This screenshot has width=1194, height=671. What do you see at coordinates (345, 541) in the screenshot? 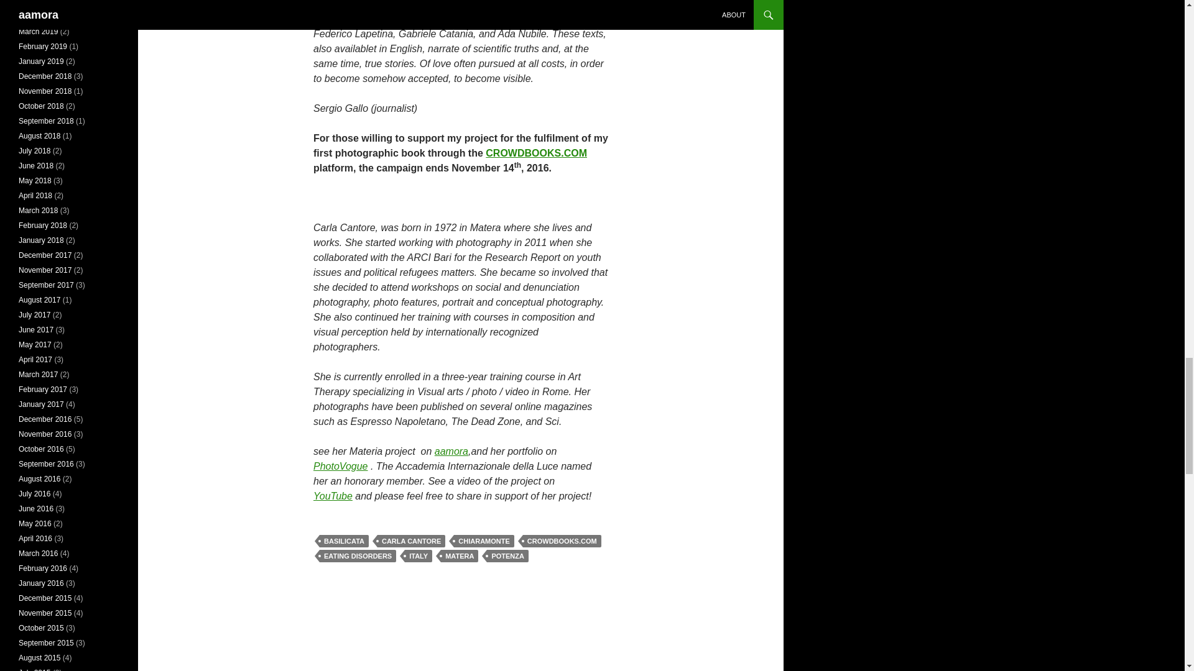
I see `BASILICATA` at bounding box center [345, 541].